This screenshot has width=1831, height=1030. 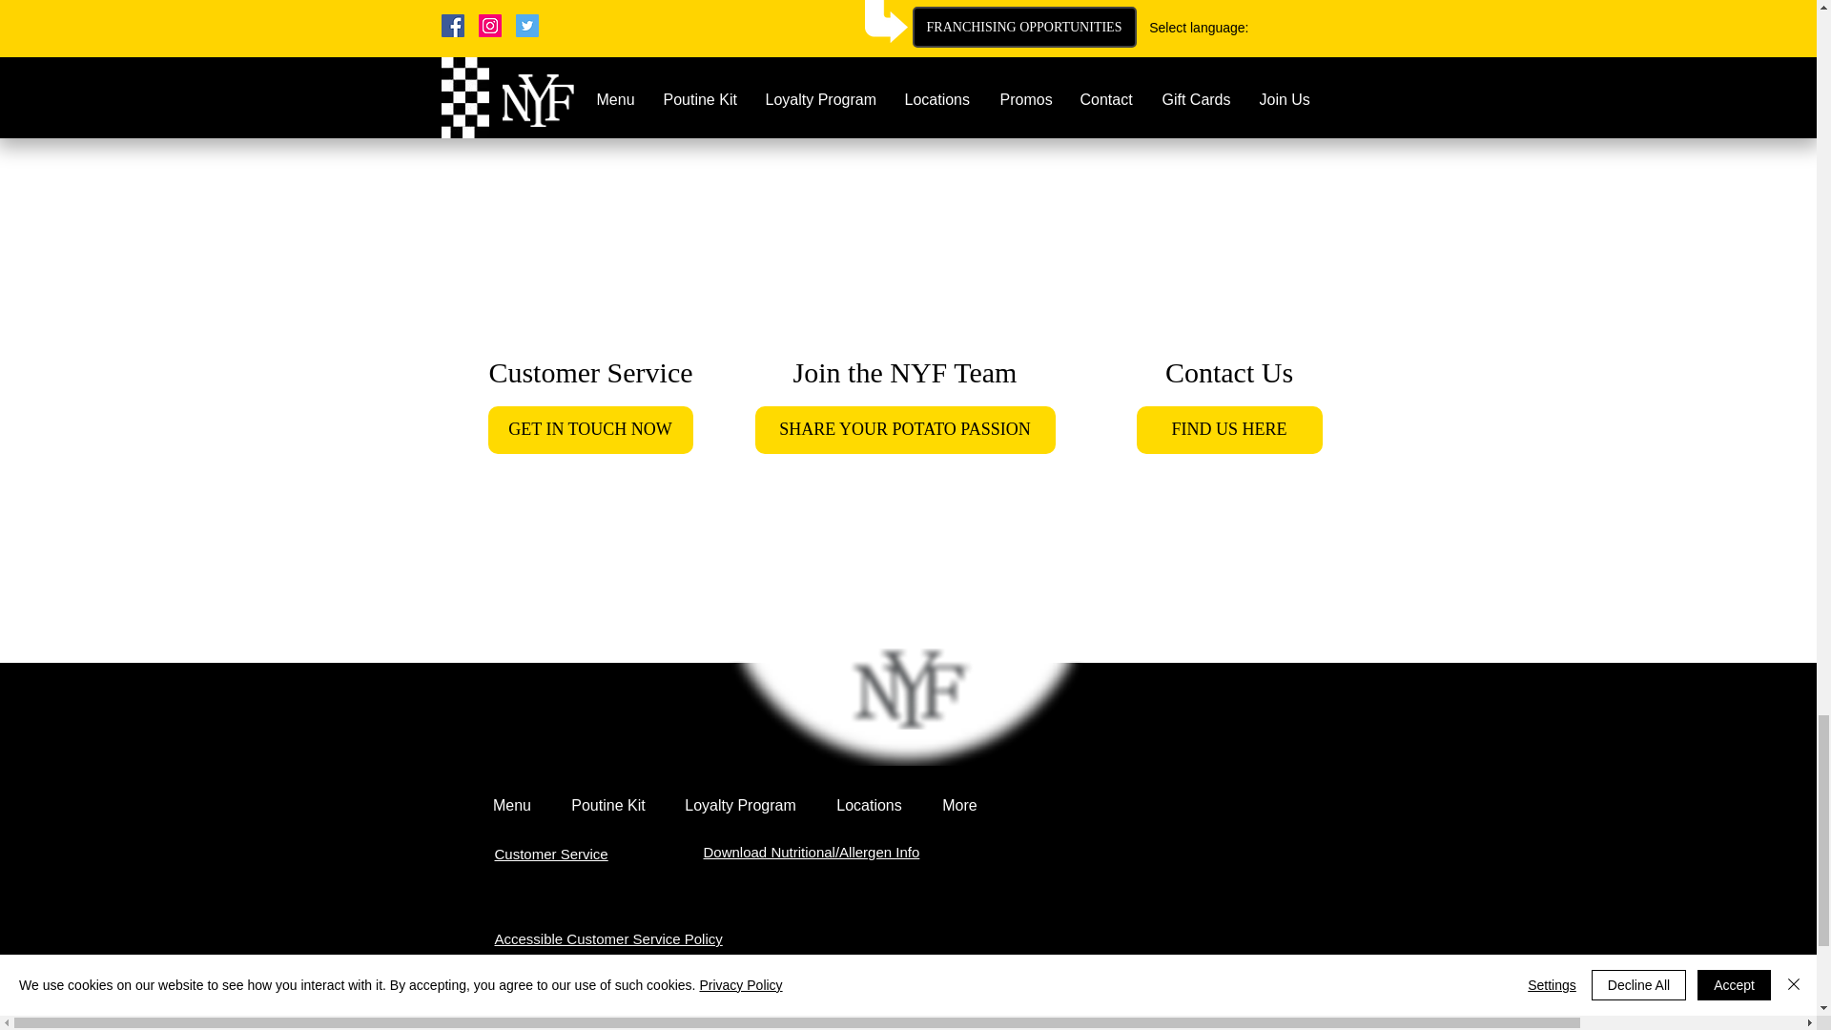 I want to click on FIND US HERE, so click(x=1229, y=429).